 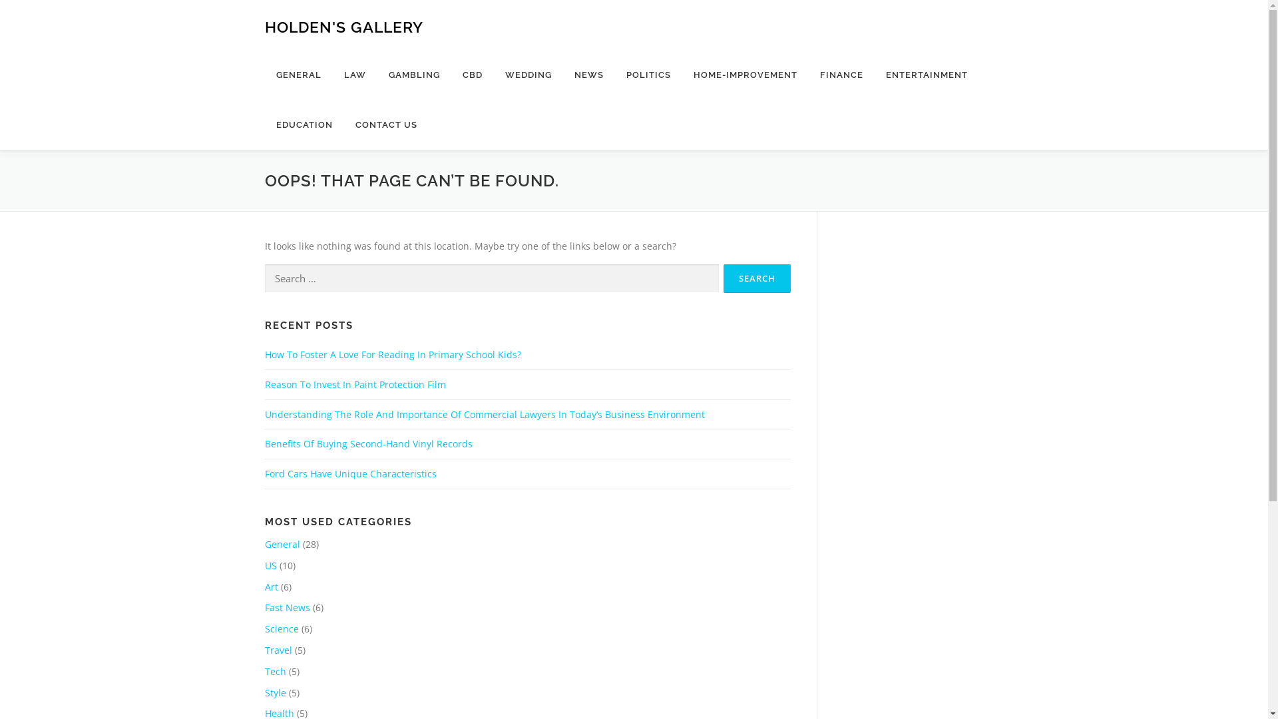 What do you see at coordinates (414, 75) in the screenshot?
I see `GAMBLING` at bounding box center [414, 75].